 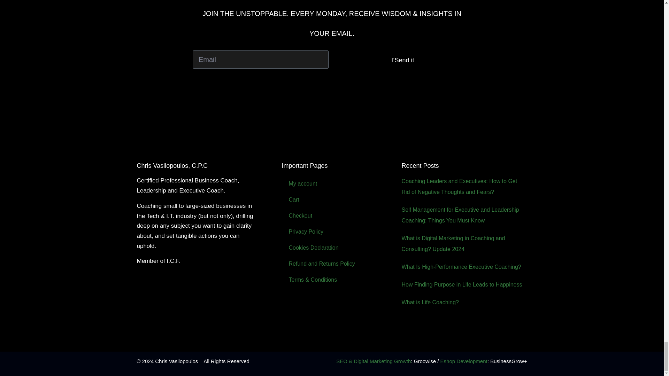 What do you see at coordinates (338, 184) in the screenshot?
I see `My account` at bounding box center [338, 184].